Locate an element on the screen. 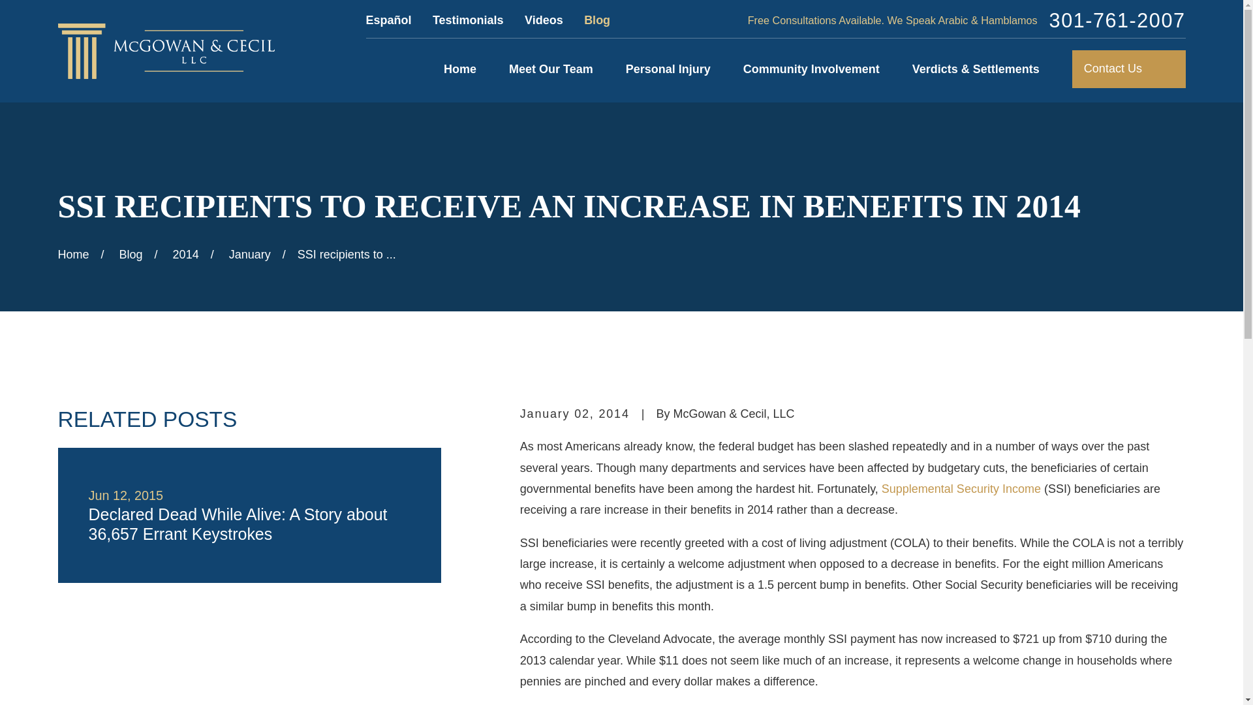  Blog is located at coordinates (596, 20).